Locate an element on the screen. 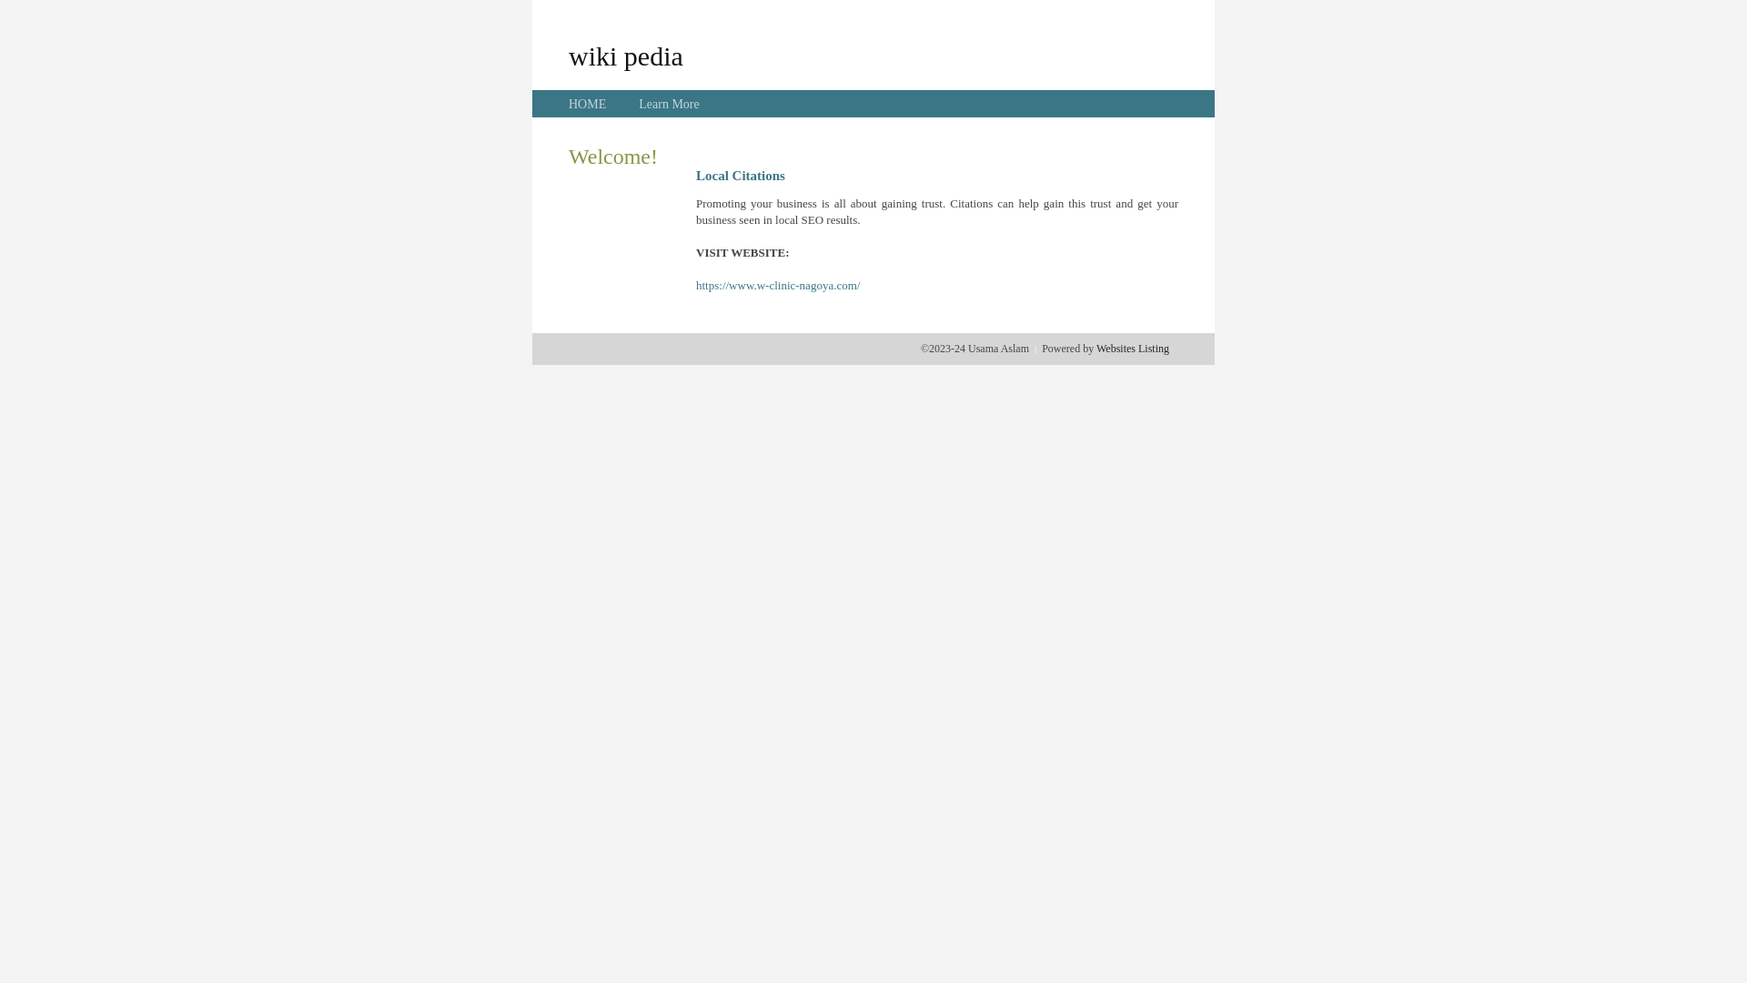  HOME is located at coordinates (588, 104).